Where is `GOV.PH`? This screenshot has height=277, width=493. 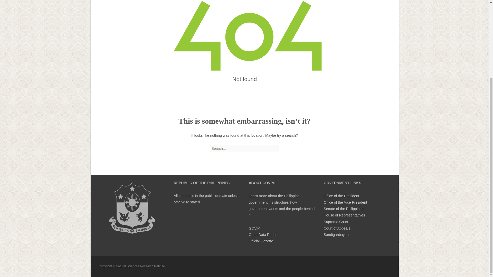
GOV.PH is located at coordinates (255, 228).